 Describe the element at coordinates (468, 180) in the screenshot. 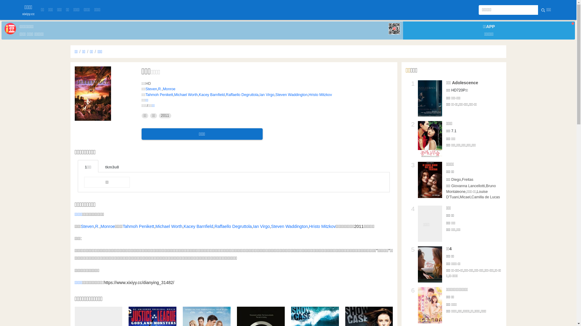

I see `Freitas` at that location.